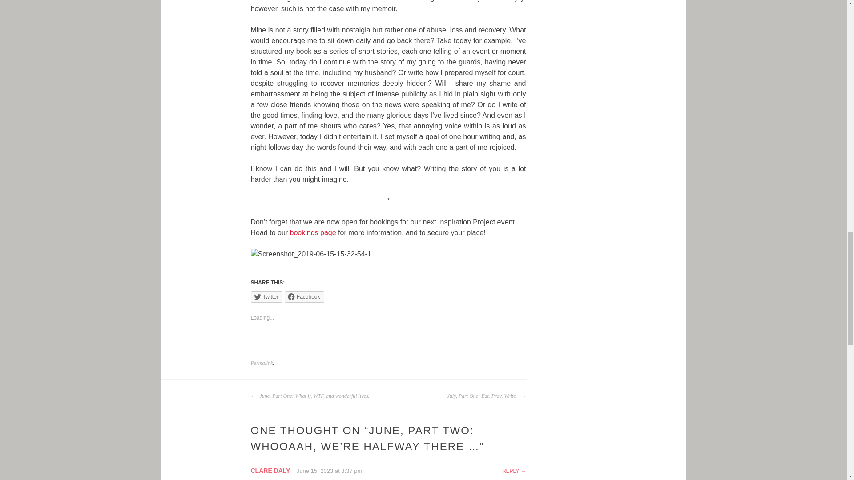 This screenshot has height=480, width=854. Describe the element at coordinates (267, 297) in the screenshot. I see `Twitter` at that location.